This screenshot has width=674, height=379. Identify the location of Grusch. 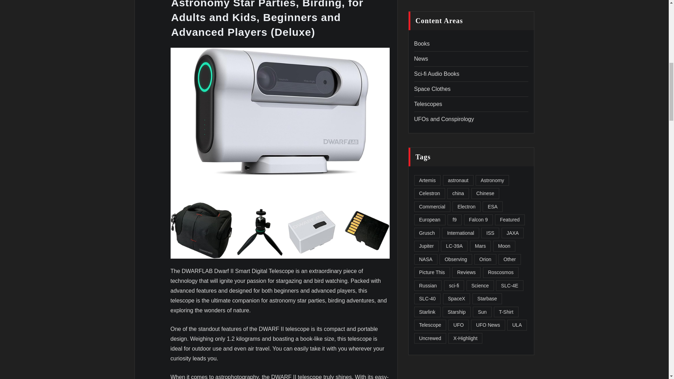
(427, 233).